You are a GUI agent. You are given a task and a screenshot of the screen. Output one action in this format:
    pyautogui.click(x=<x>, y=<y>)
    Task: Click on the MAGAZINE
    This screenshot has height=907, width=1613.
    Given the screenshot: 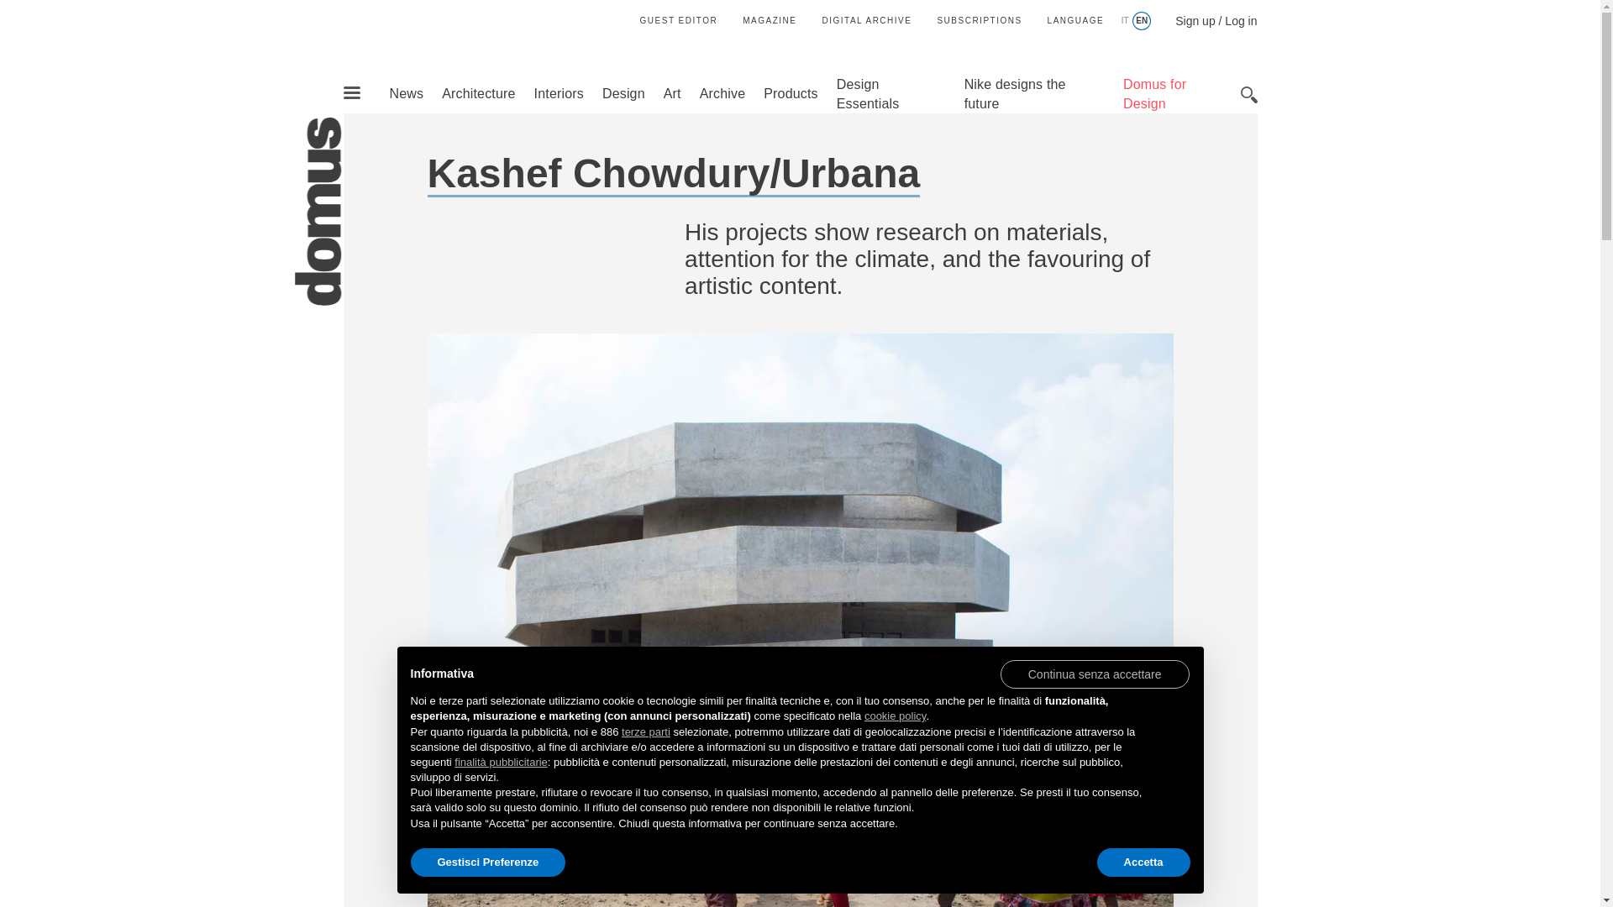 What is the action you would take?
    pyautogui.click(x=770, y=20)
    